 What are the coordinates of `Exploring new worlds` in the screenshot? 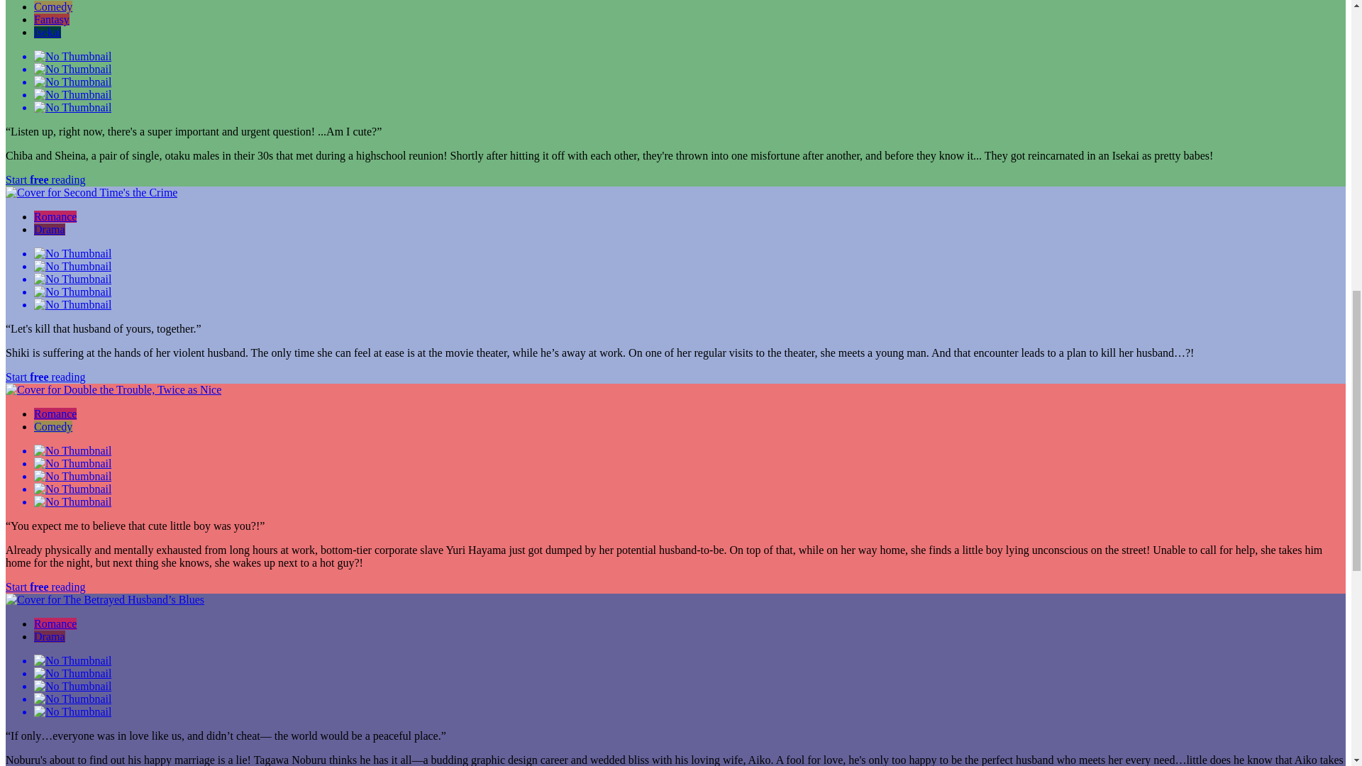 It's located at (51, 19).